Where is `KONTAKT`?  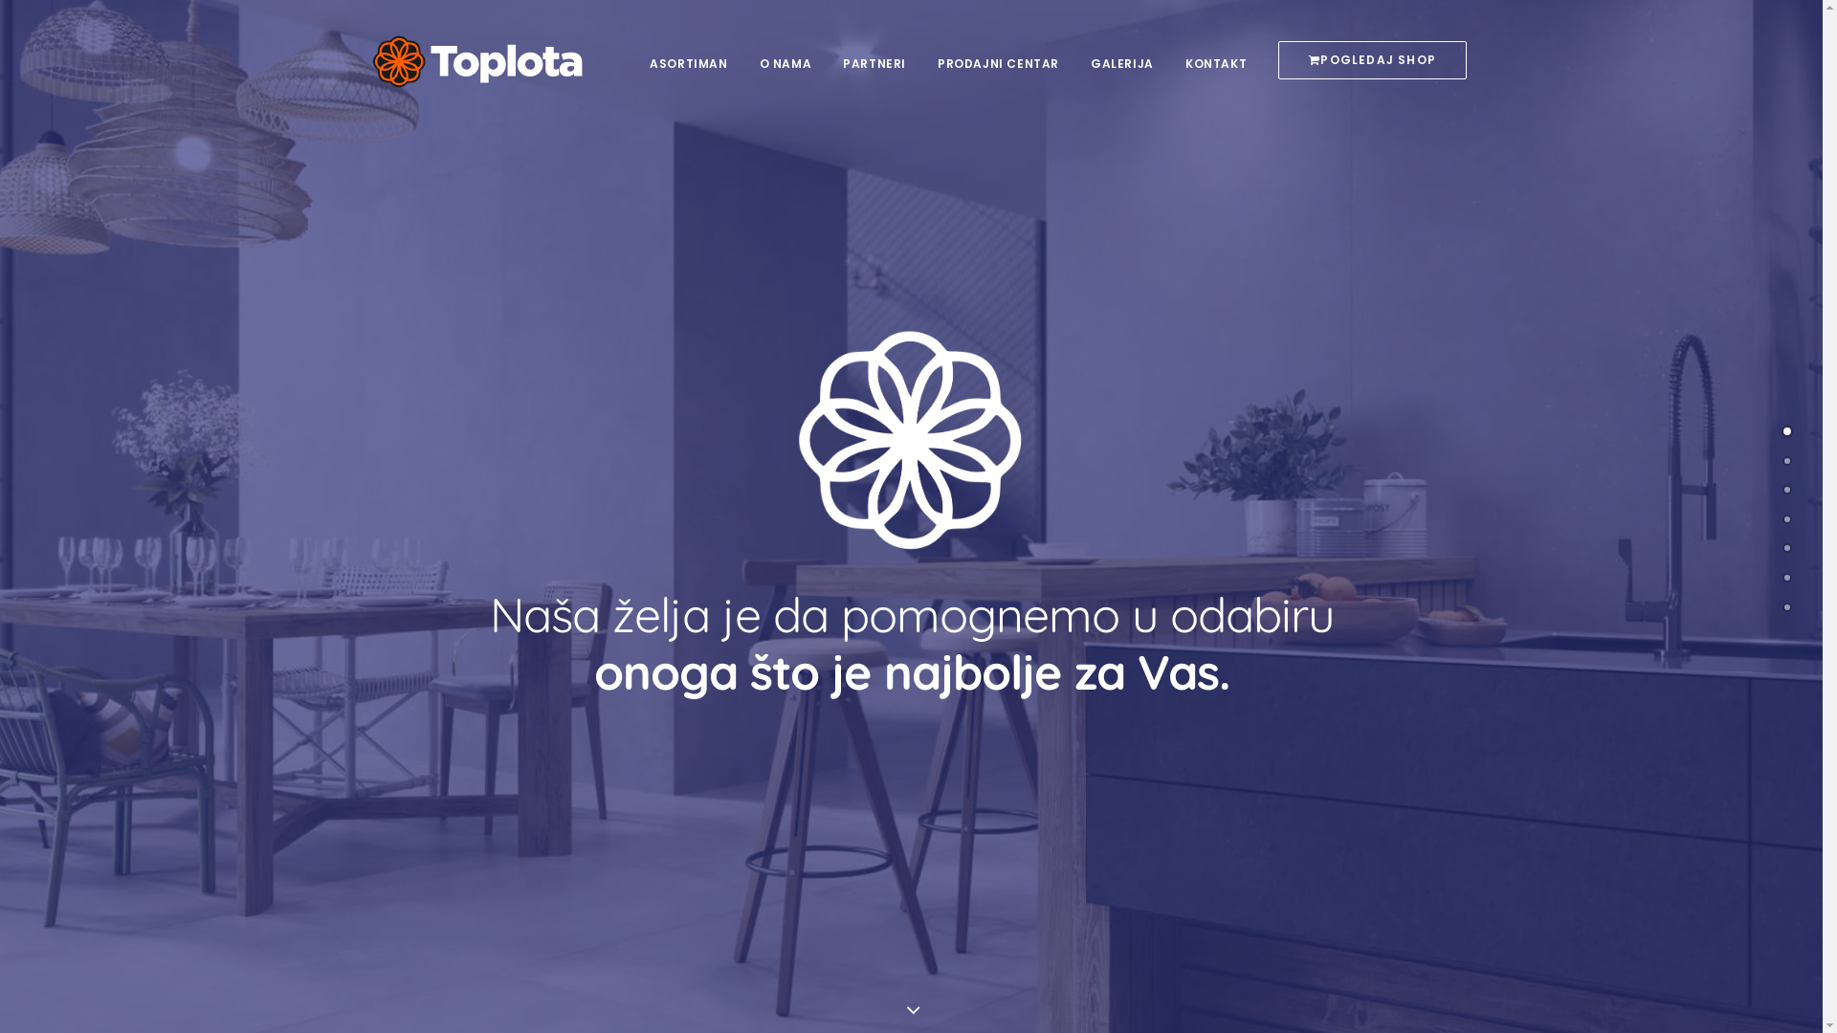 KONTAKT is located at coordinates (1216, 61).